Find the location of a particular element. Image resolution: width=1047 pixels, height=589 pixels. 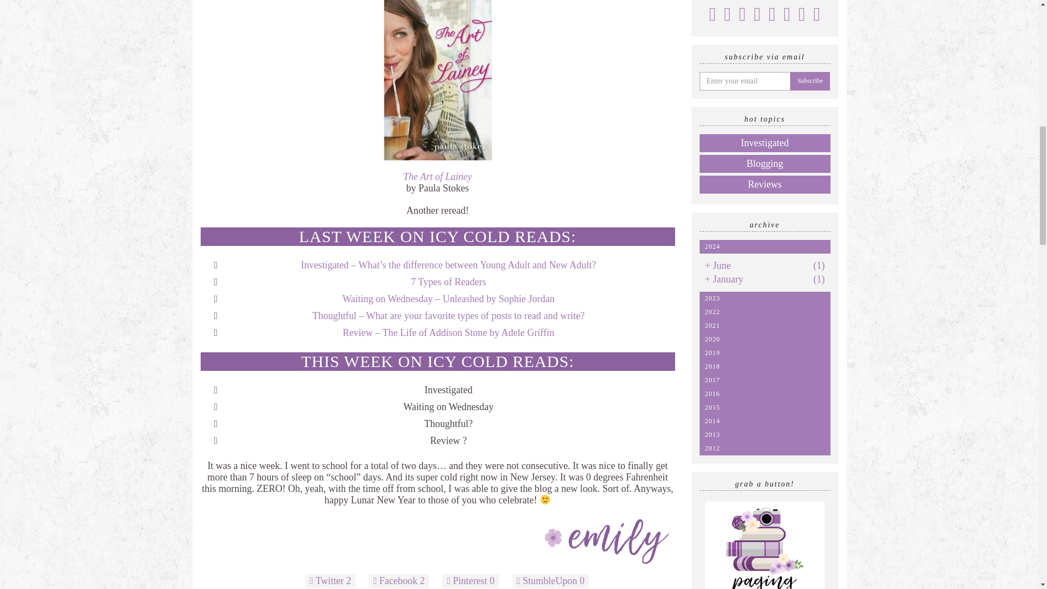

Twitter 2 is located at coordinates (330, 581).